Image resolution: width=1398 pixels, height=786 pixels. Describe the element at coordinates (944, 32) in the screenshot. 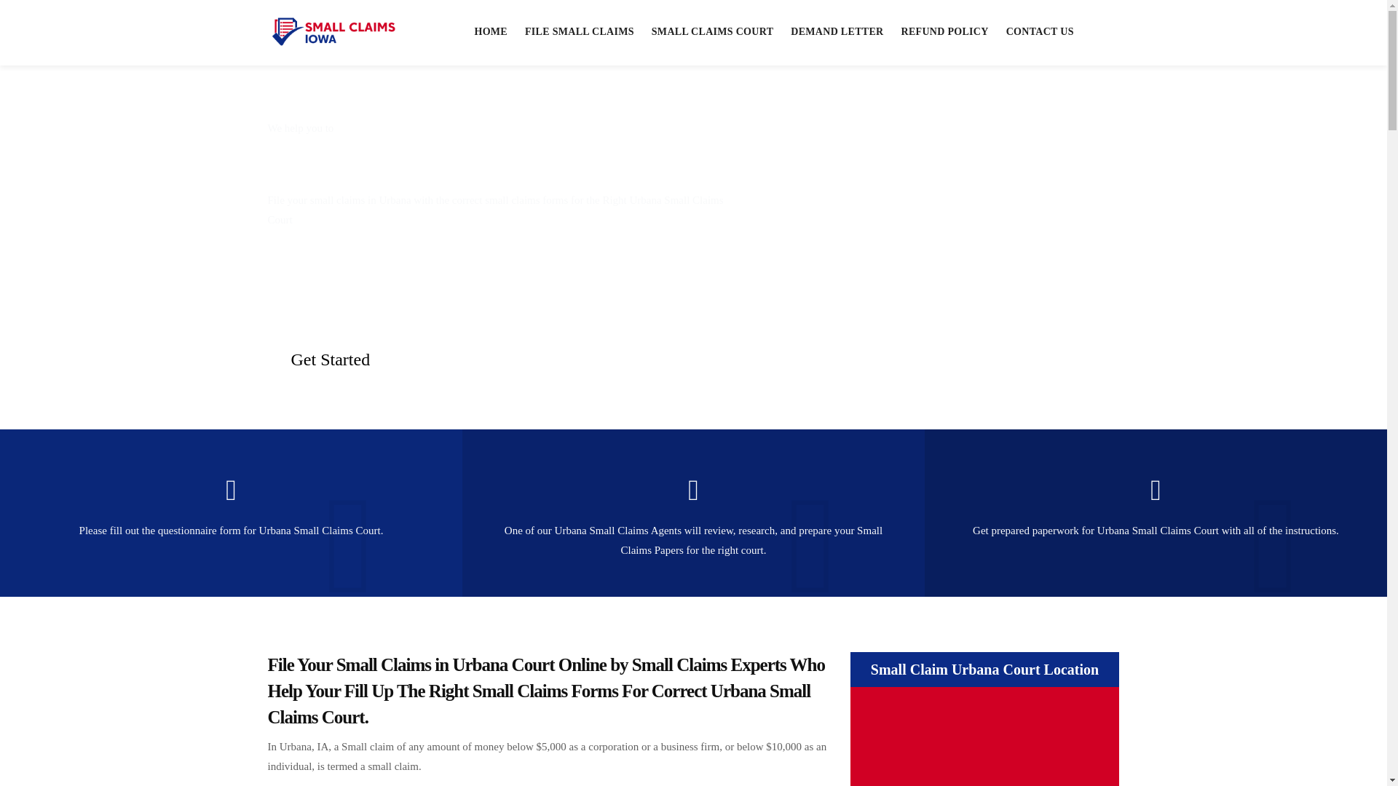

I see `REFUND POLICY` at that location.